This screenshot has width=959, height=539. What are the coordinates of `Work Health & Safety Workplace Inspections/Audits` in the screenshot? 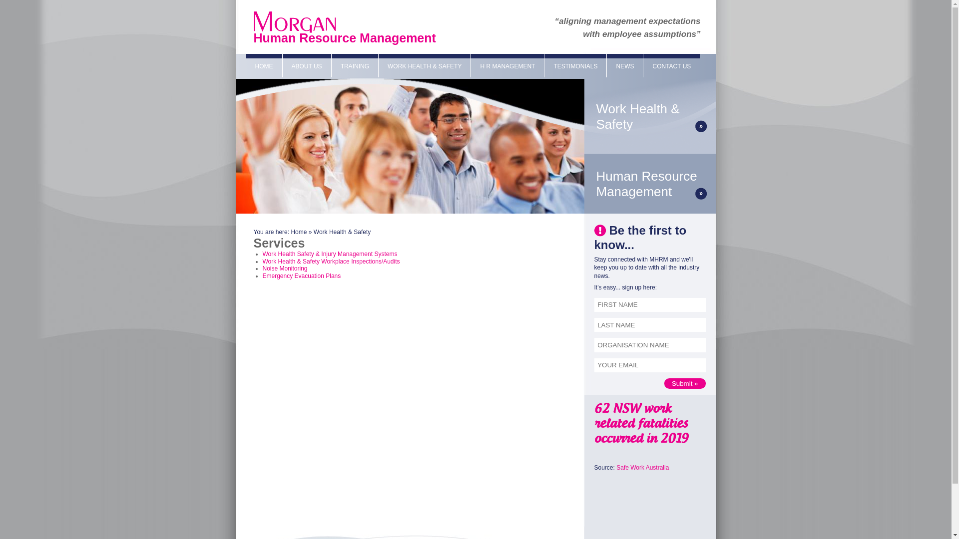 It's located at (332, 262).